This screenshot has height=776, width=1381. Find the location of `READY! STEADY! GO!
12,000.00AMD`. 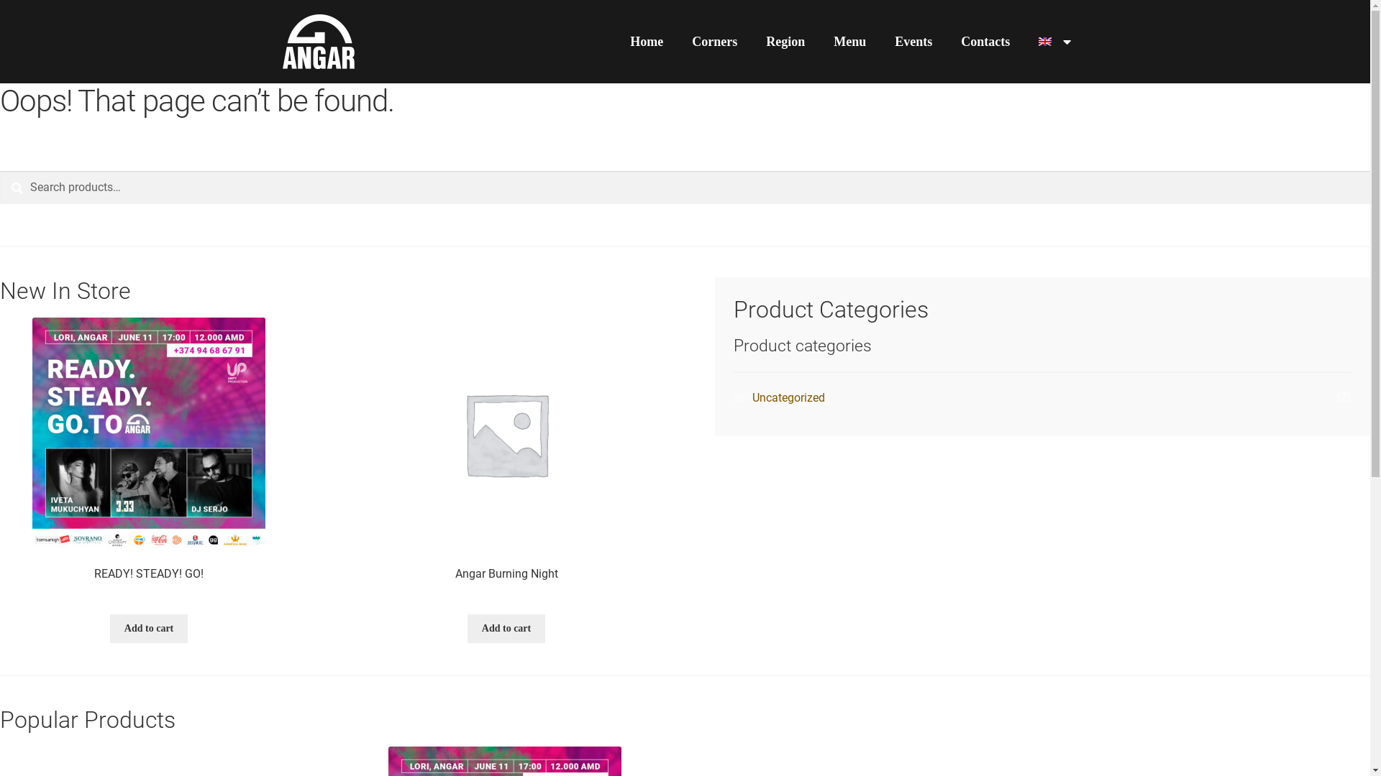

READY! STEADY! GO!
12,000.00AMD is located at coordinates (149, 460).